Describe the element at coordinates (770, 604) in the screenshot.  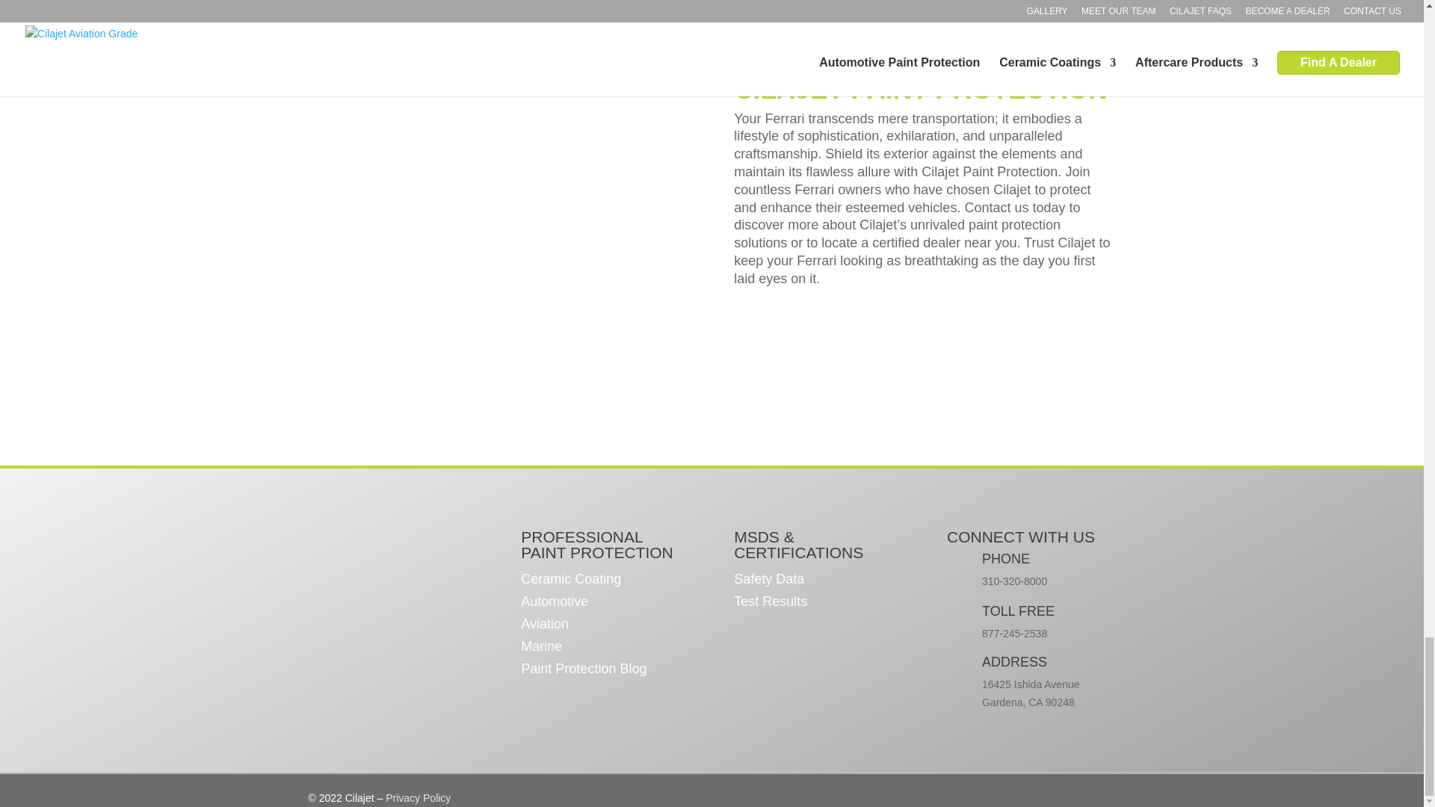
I see `Test Results` at that location.